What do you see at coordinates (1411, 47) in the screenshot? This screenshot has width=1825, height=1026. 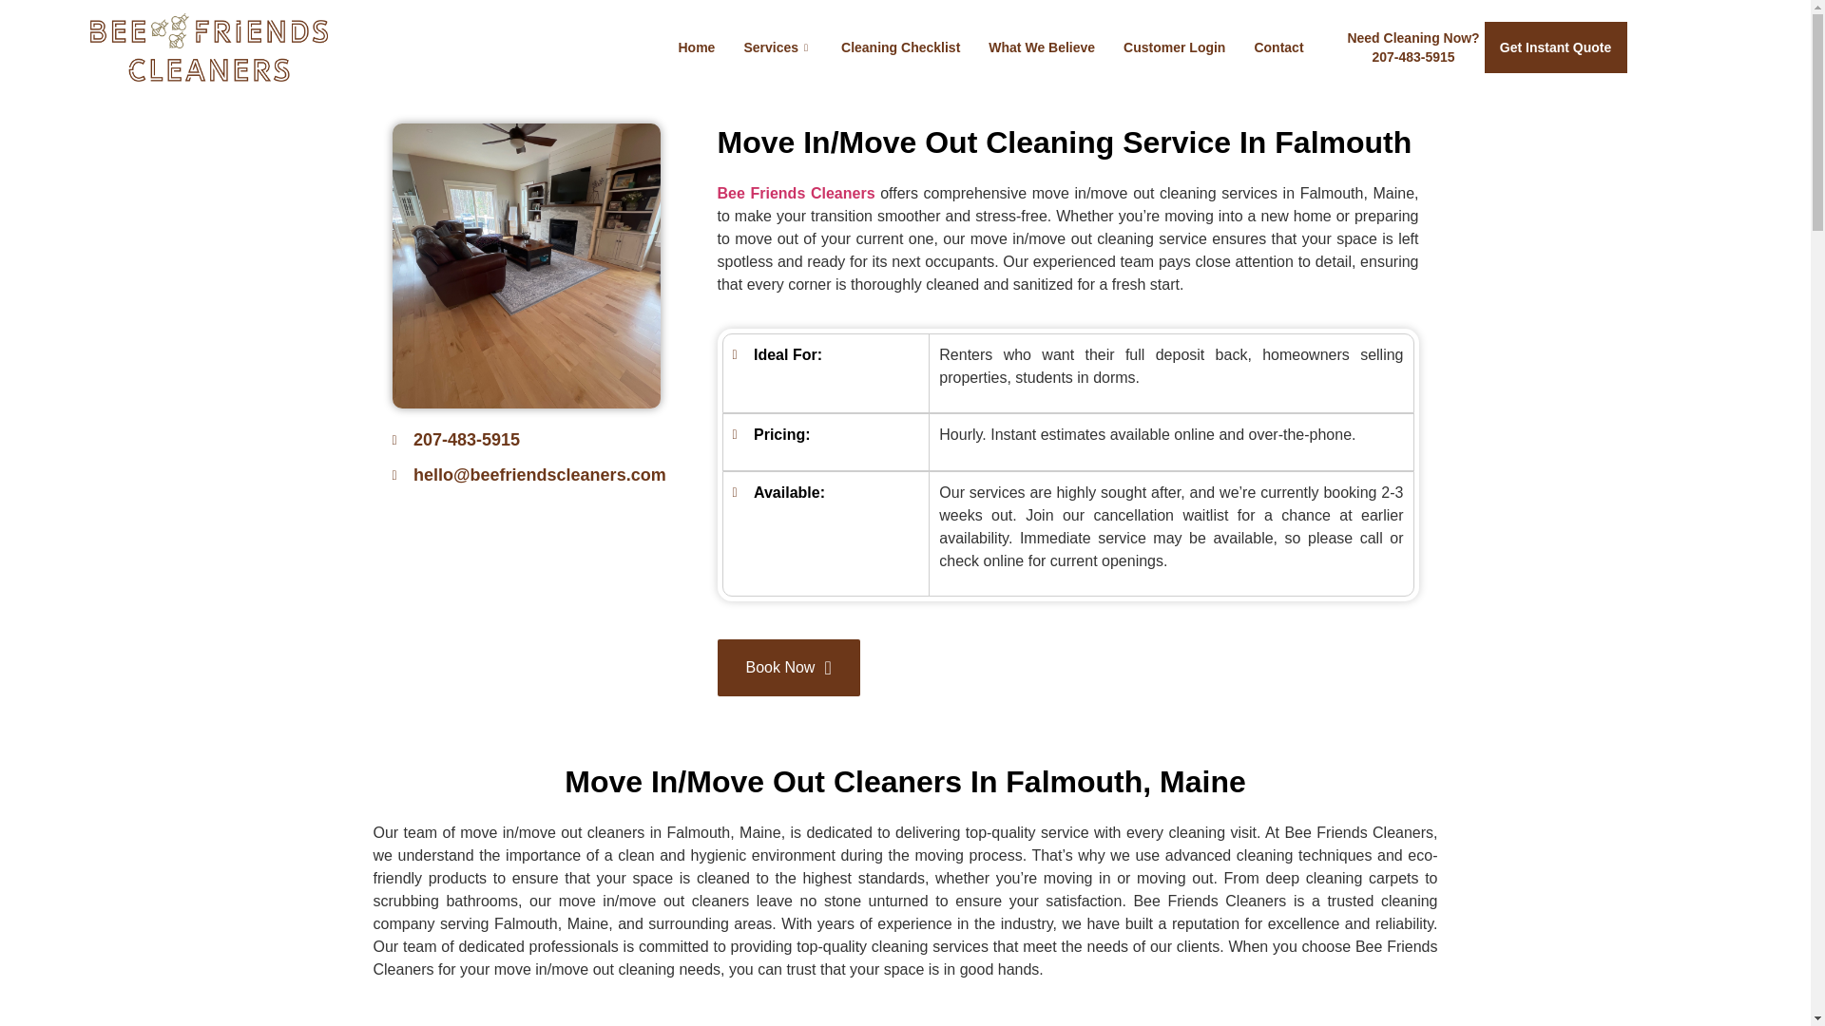 I see `Services` at bounding box center [1411, 47].